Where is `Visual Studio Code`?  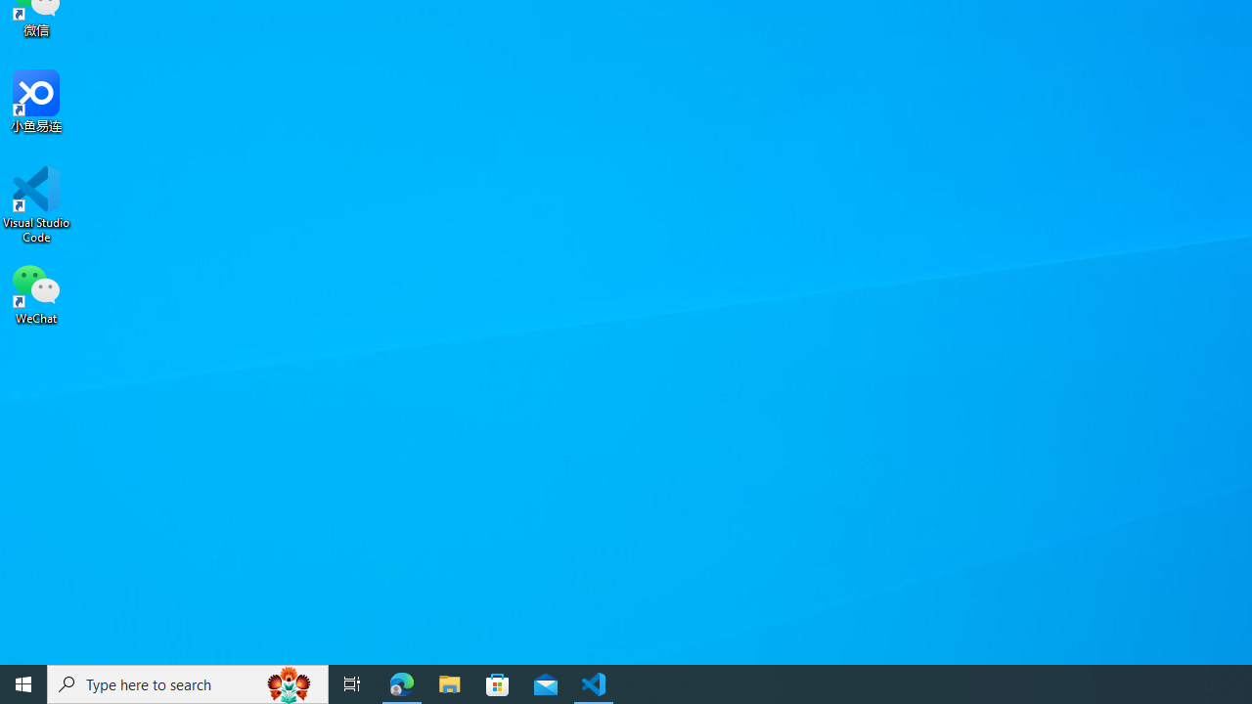 Visual Studio Code is located at coordinates (36, 204).